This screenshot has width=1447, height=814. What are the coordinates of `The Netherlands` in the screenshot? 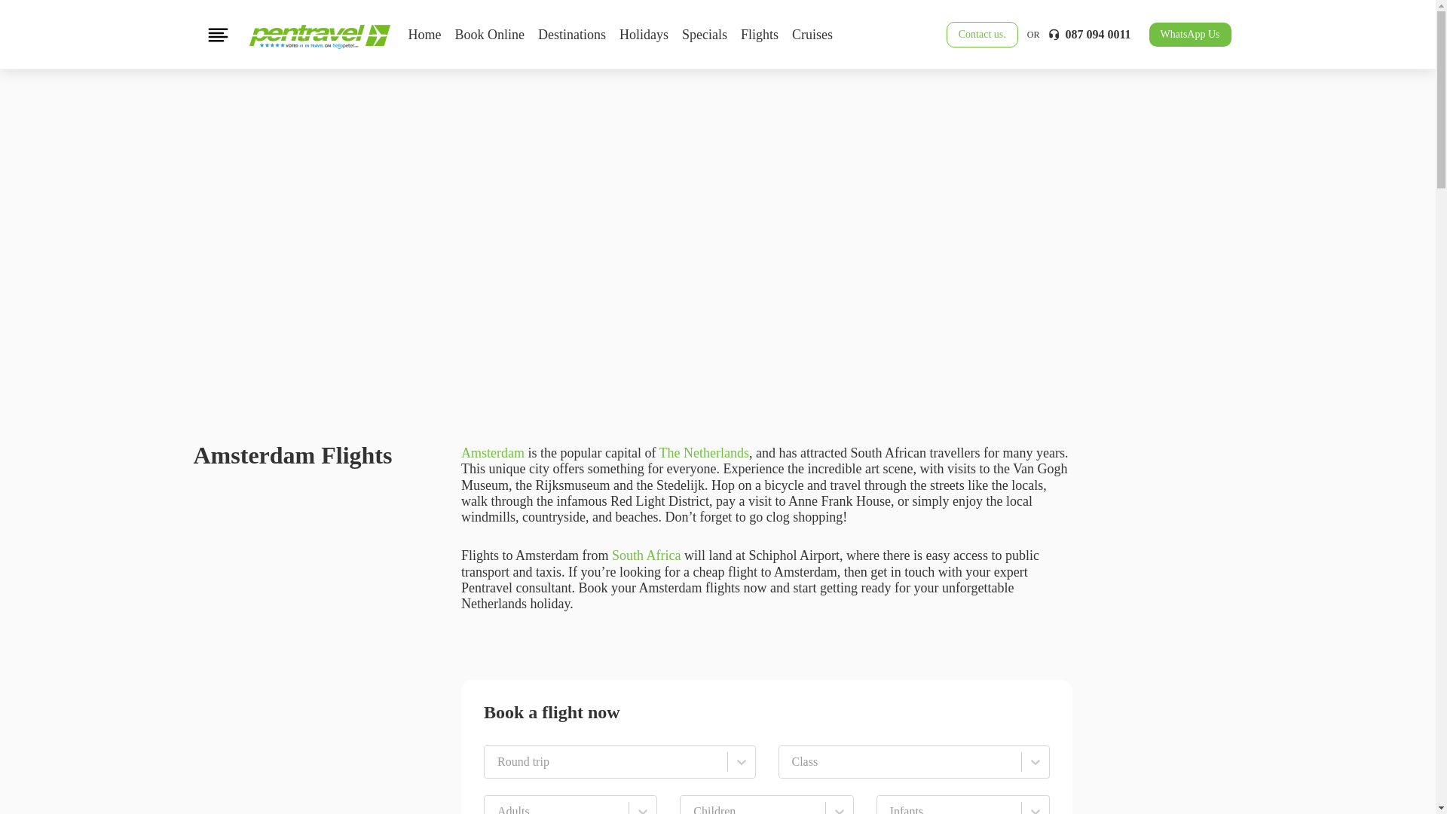 It's located at (704, 452).